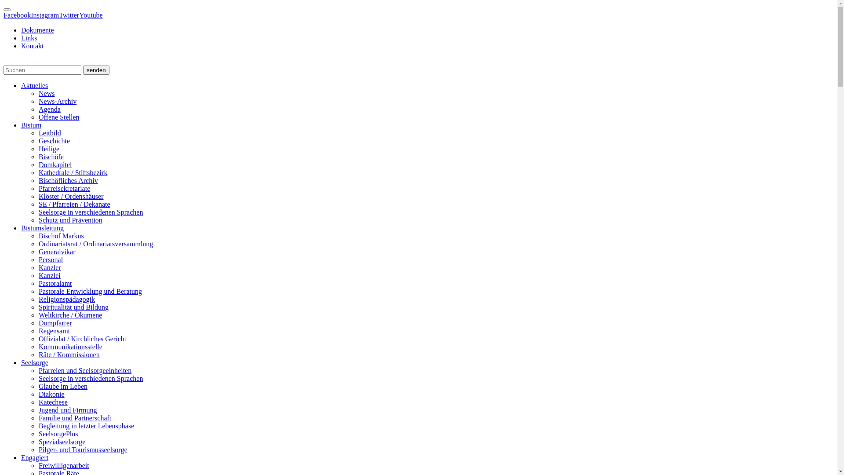 Image resolution: width=844 pixels, height=475 pixels. What do you see at coordinates (62, 442) in the screenshot?
I see `Spezialseelsorge` at bounding box center [62, 442].